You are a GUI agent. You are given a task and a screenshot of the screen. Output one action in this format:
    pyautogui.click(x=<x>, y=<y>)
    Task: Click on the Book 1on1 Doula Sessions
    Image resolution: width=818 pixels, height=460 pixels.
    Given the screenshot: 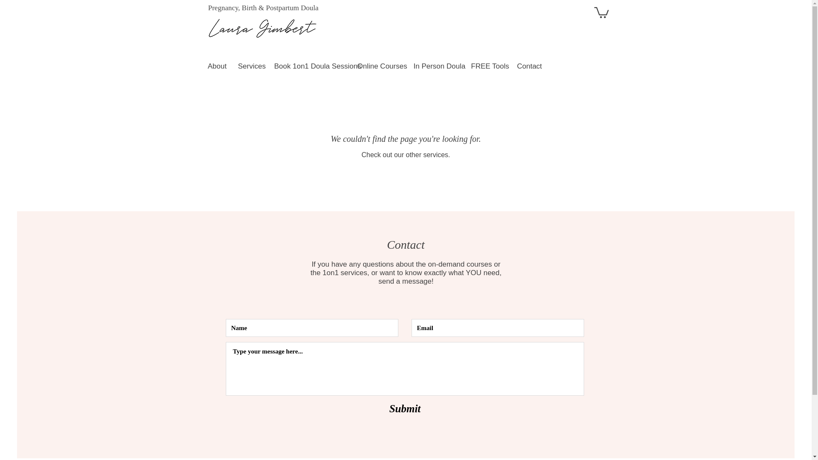 What is the action you would take?
    pyautogui.click(x=309, y=66)
    